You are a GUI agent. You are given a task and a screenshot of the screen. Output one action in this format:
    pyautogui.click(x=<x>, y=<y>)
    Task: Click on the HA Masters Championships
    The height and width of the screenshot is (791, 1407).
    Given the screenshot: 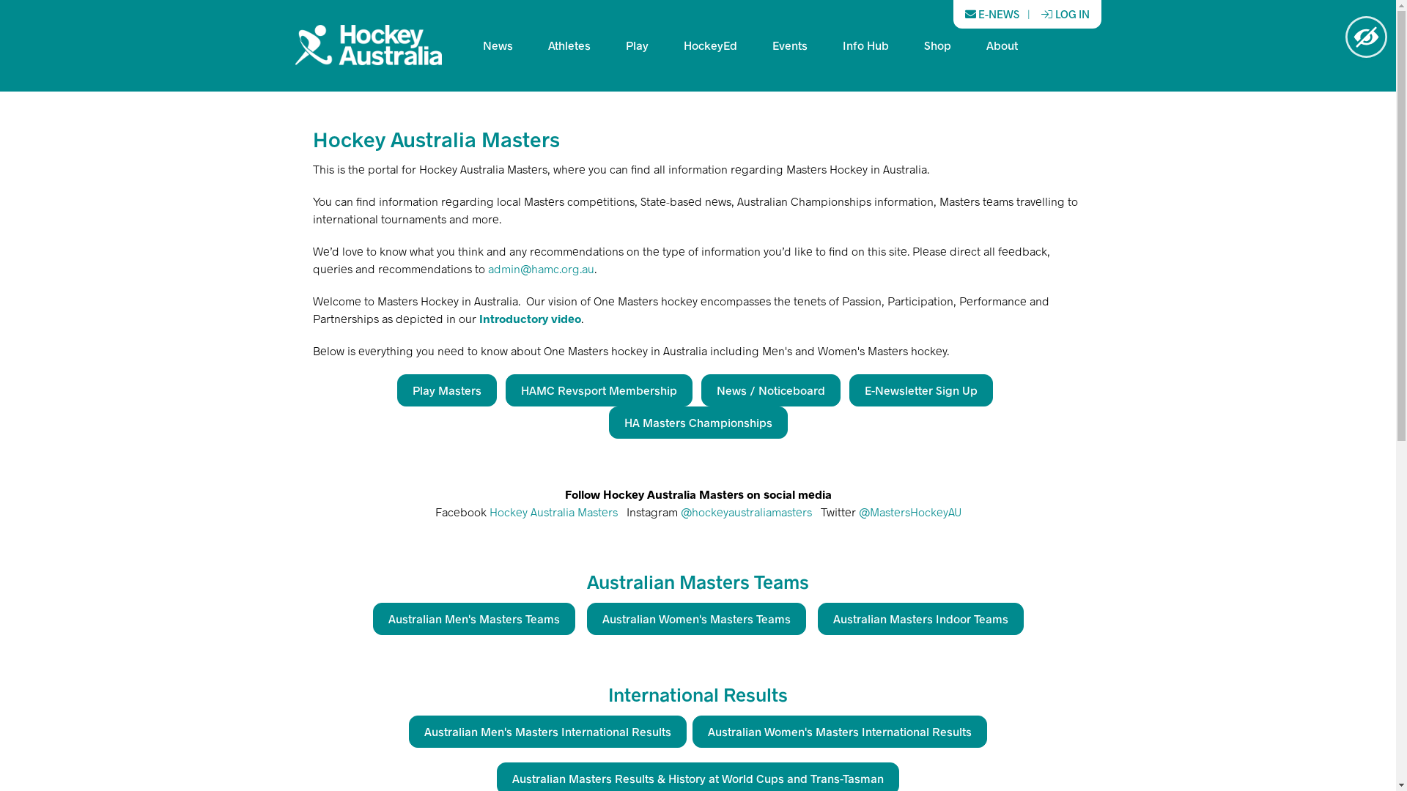 What is the action you would take?
    pyautogui.click(x=698, y=423)
    